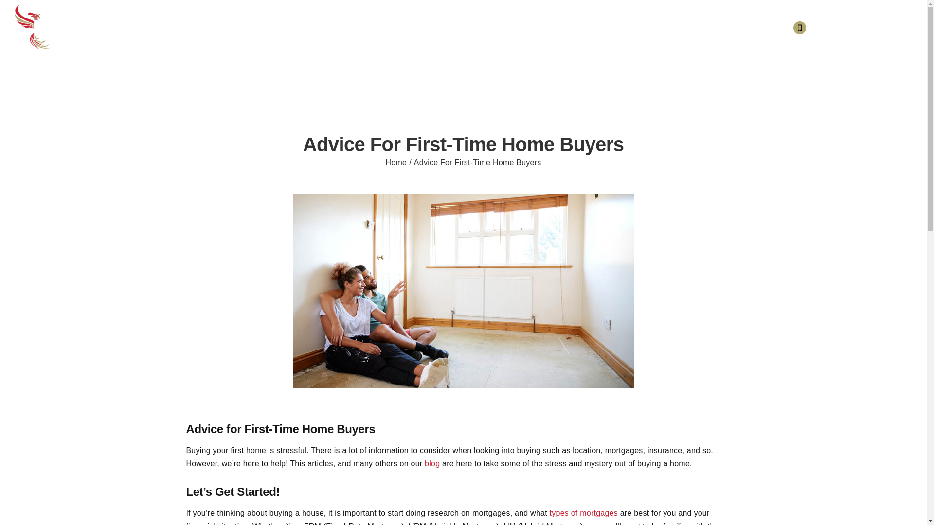 The height and width of the screenshot is (525, 934). Describe the element at coordinates (432, 464) in the screenshot. I see `blog` at that location.